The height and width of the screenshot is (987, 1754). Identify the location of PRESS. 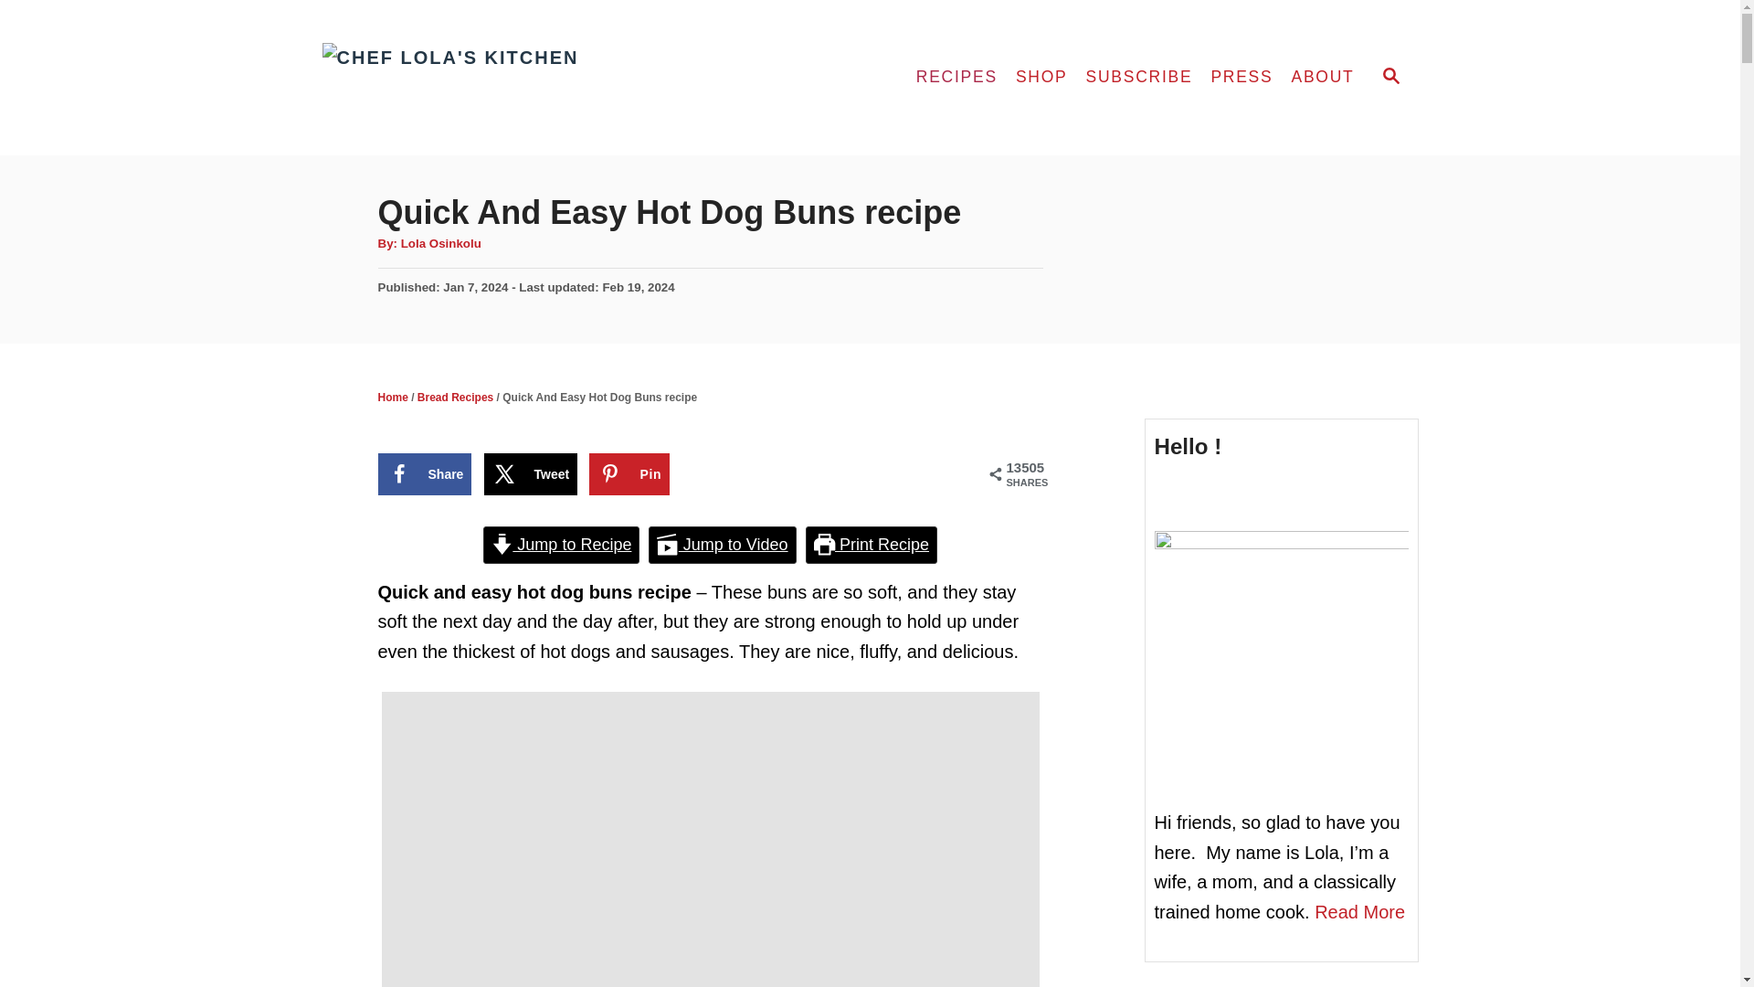
(1242, 77).